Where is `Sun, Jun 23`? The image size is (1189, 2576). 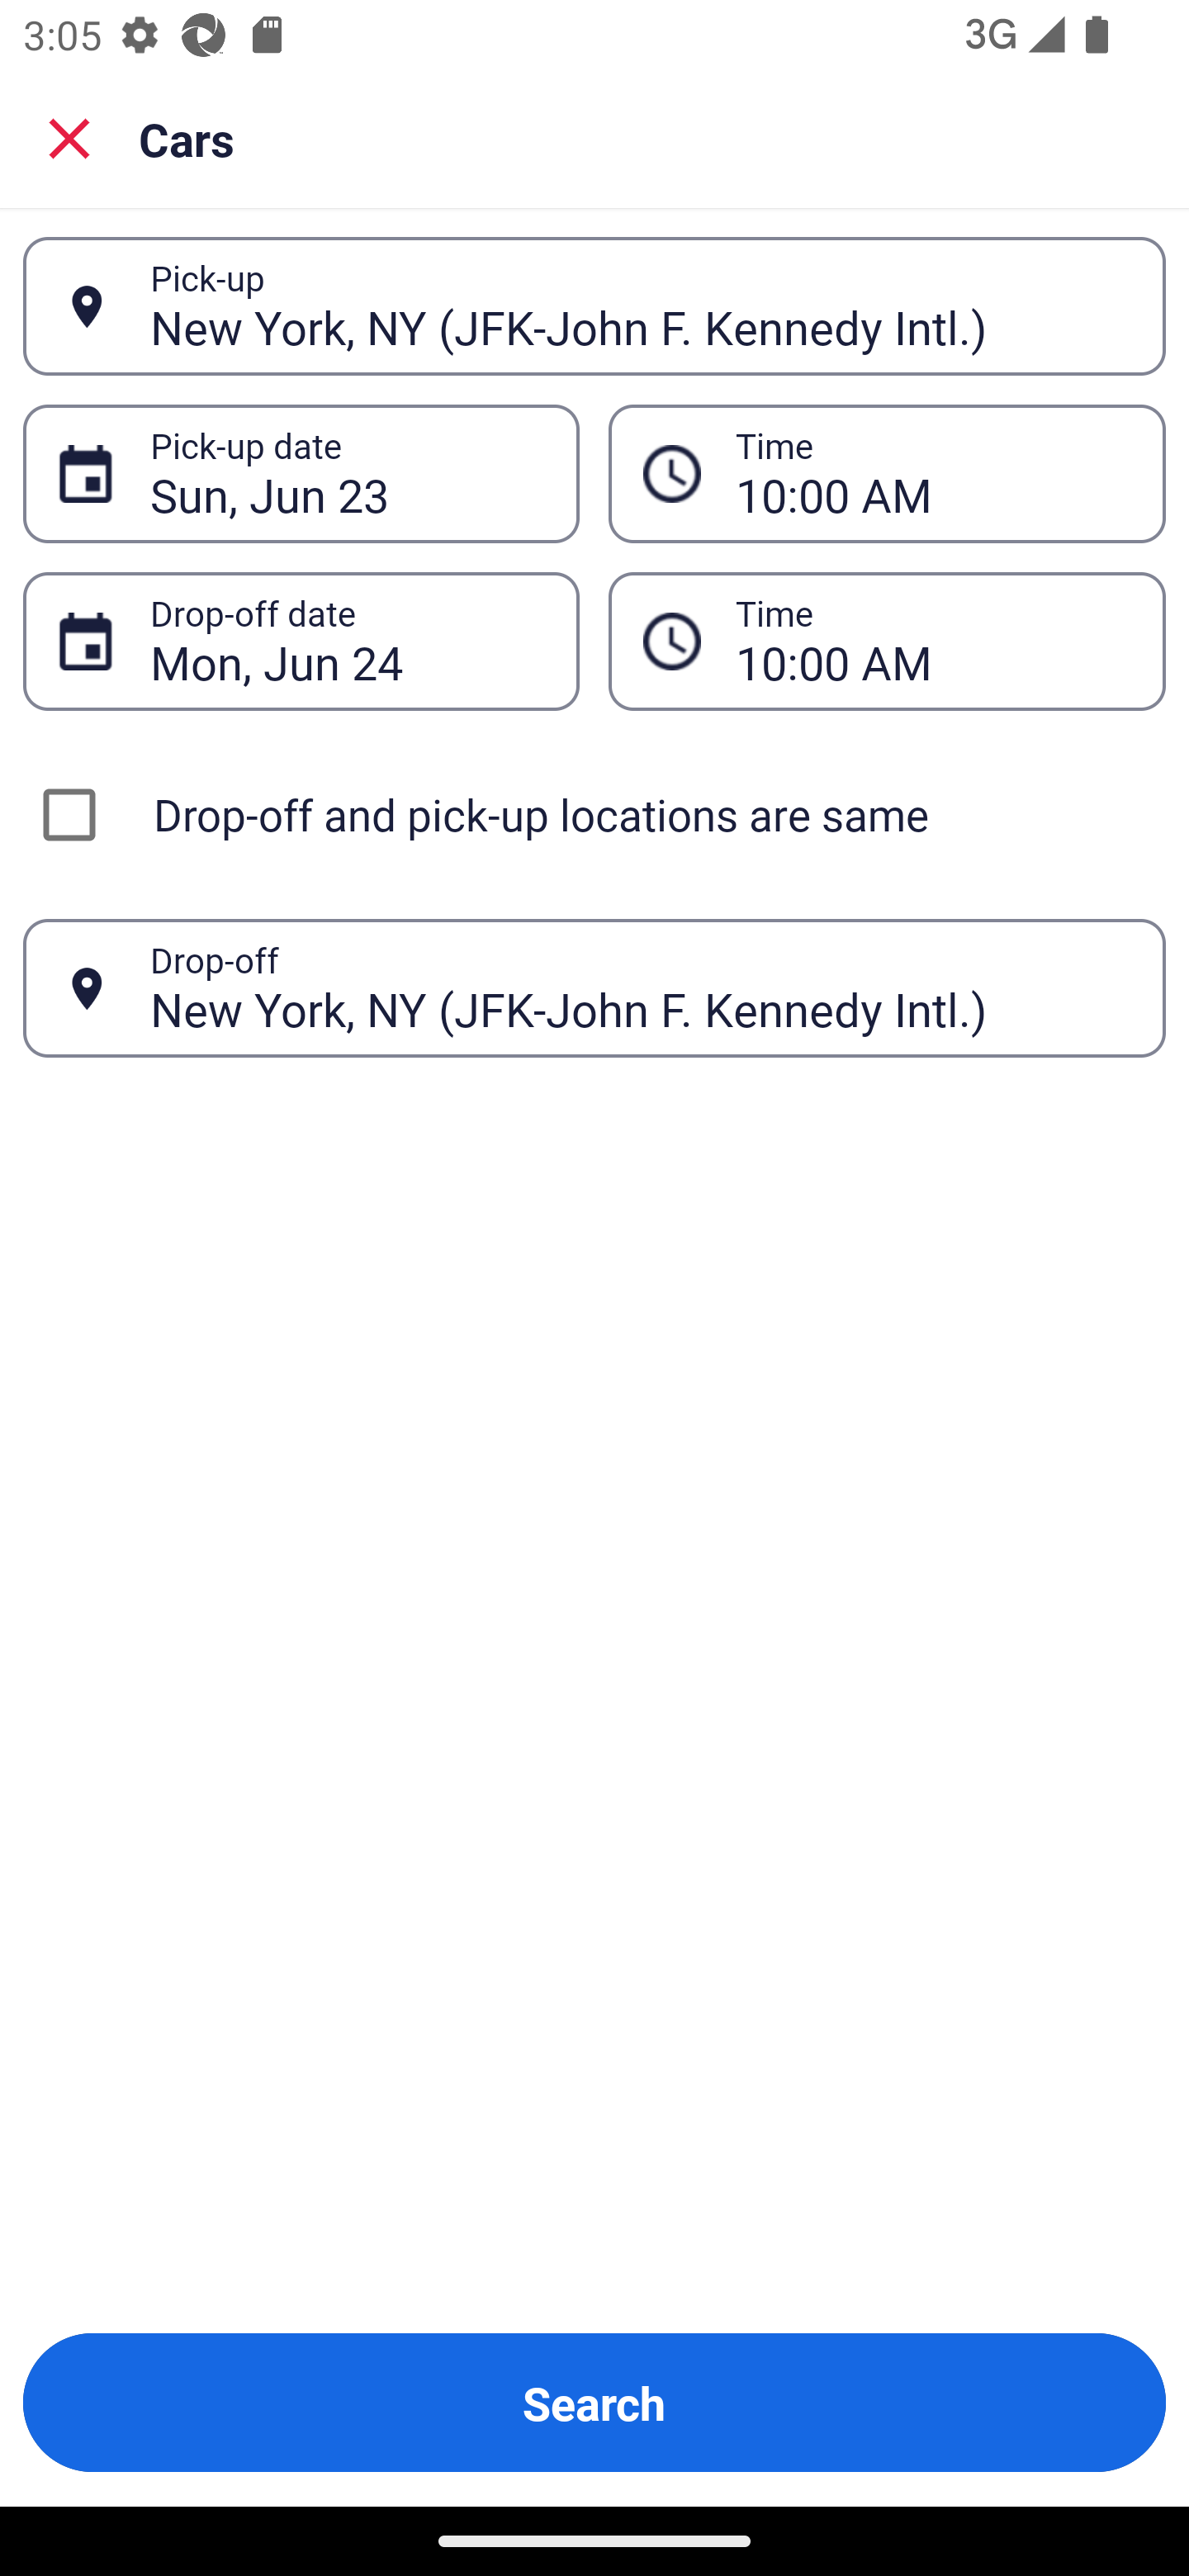
Sun, Jun 23 is located at coordinates (347, 474).